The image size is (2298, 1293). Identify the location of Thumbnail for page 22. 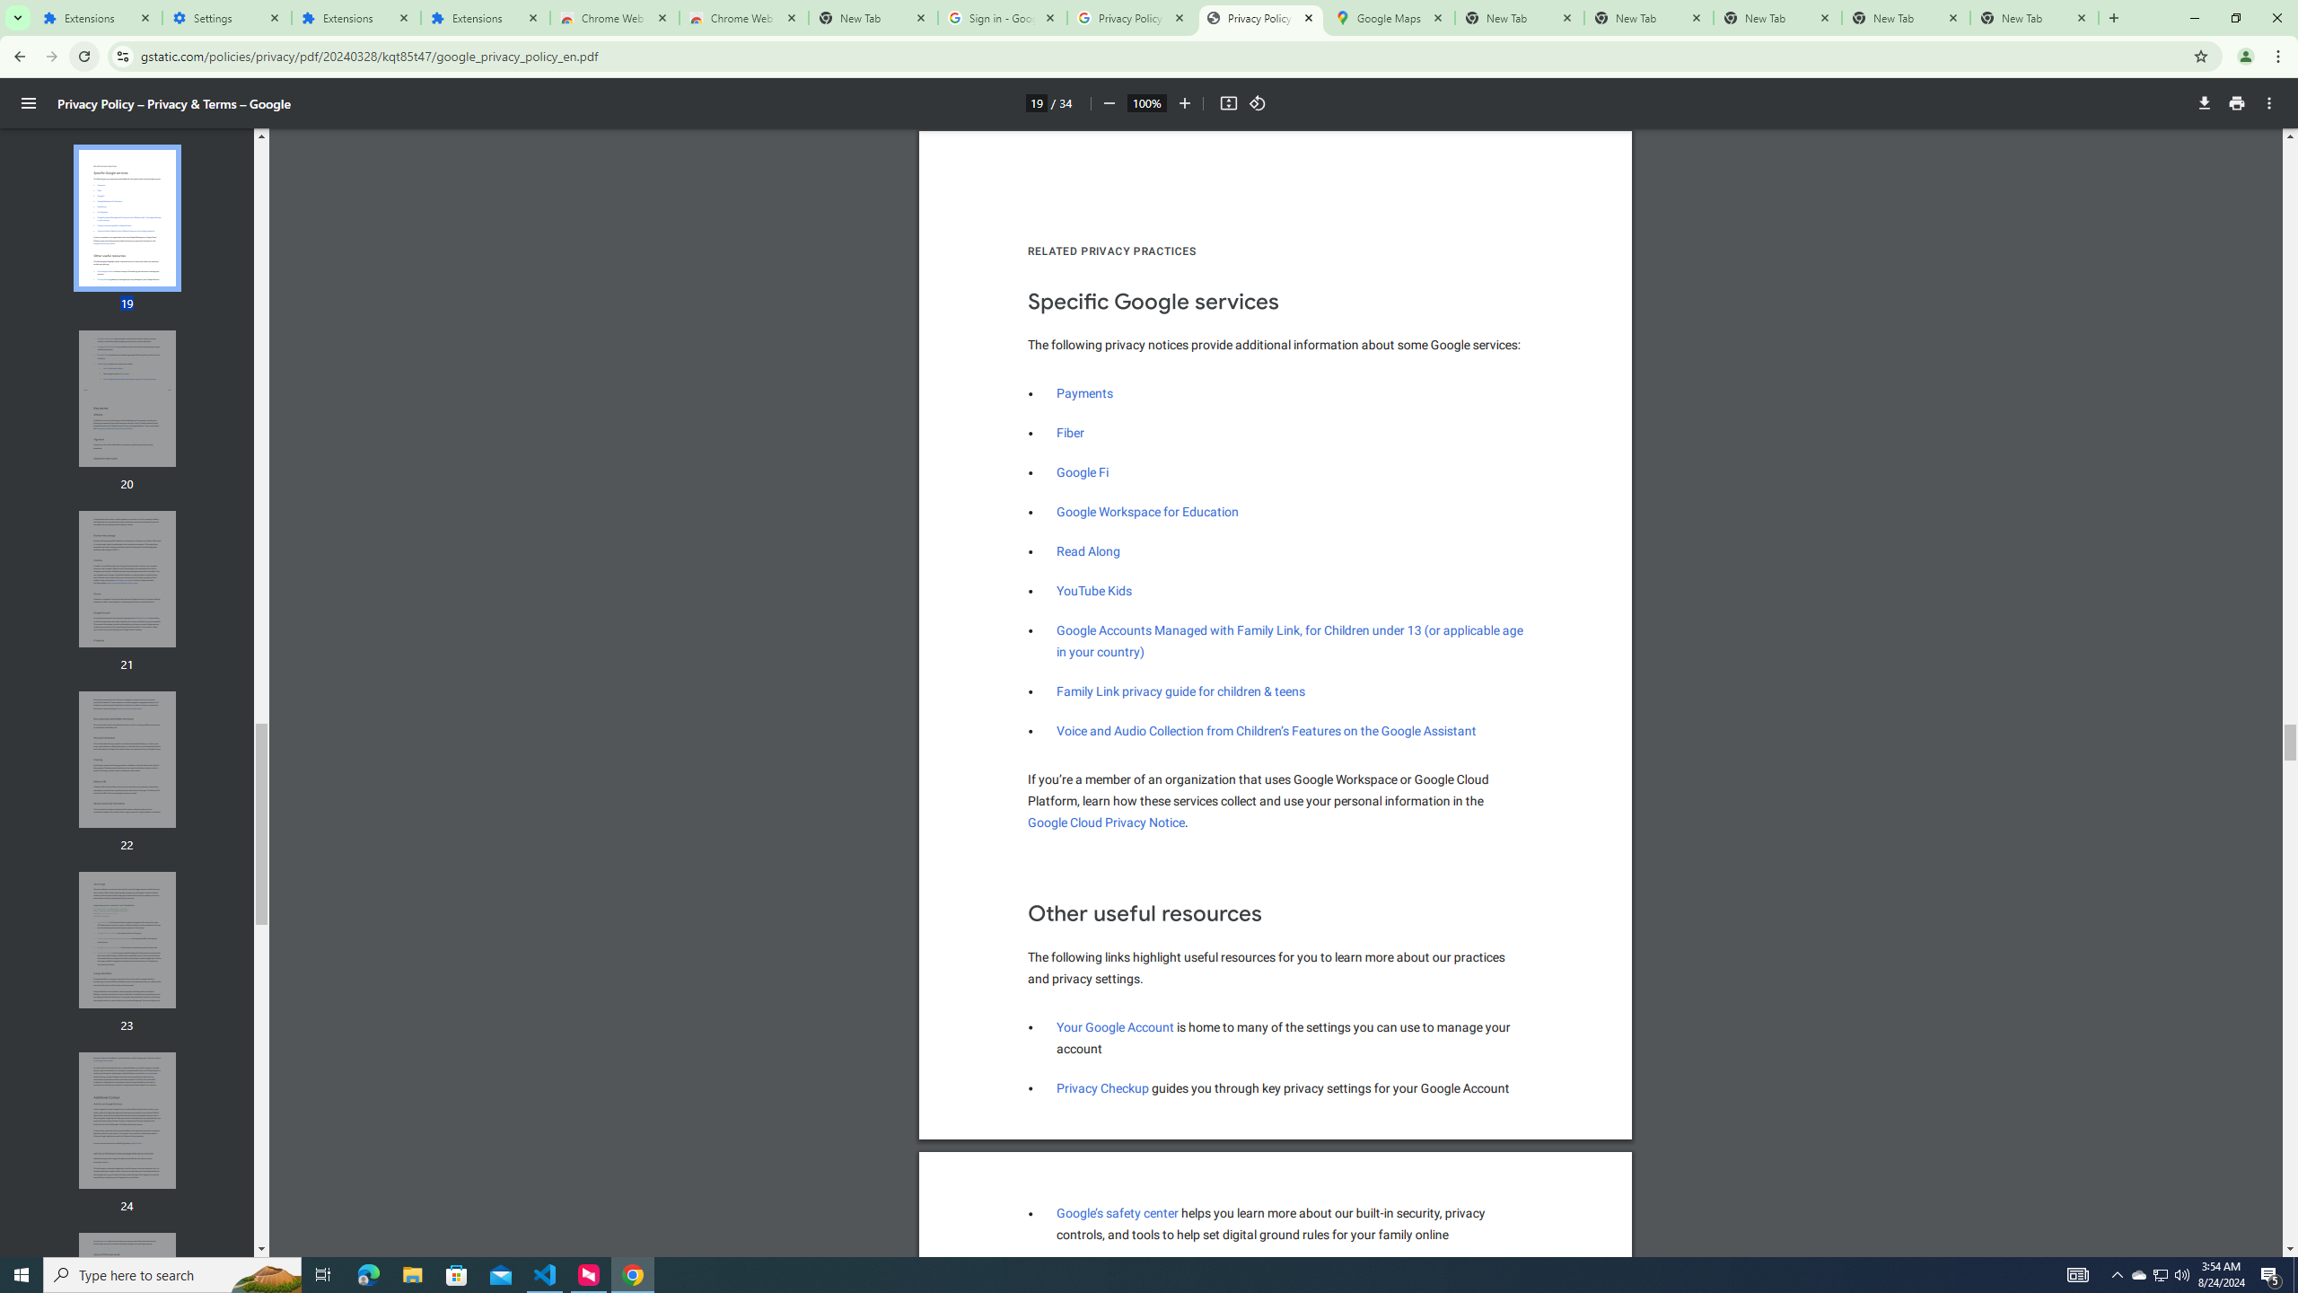
(1102, 1088).